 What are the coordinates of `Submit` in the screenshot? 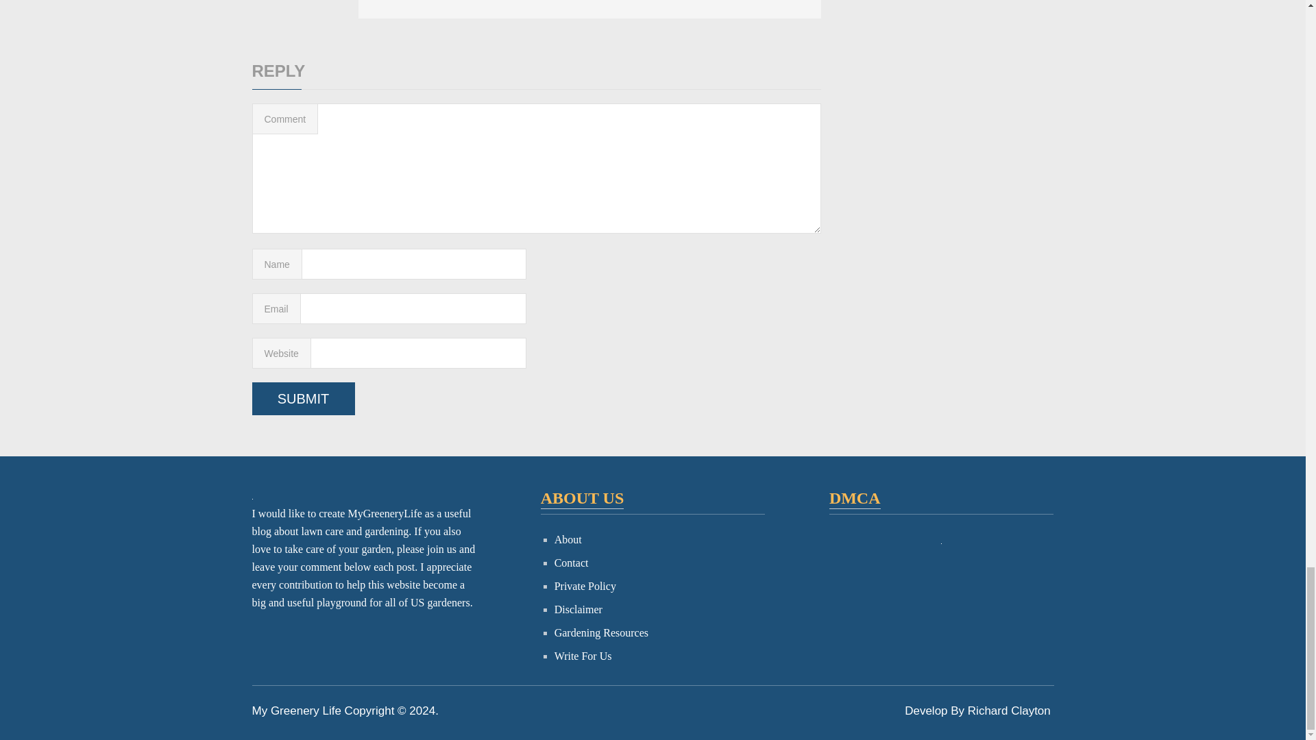 It's located at (304, 399).